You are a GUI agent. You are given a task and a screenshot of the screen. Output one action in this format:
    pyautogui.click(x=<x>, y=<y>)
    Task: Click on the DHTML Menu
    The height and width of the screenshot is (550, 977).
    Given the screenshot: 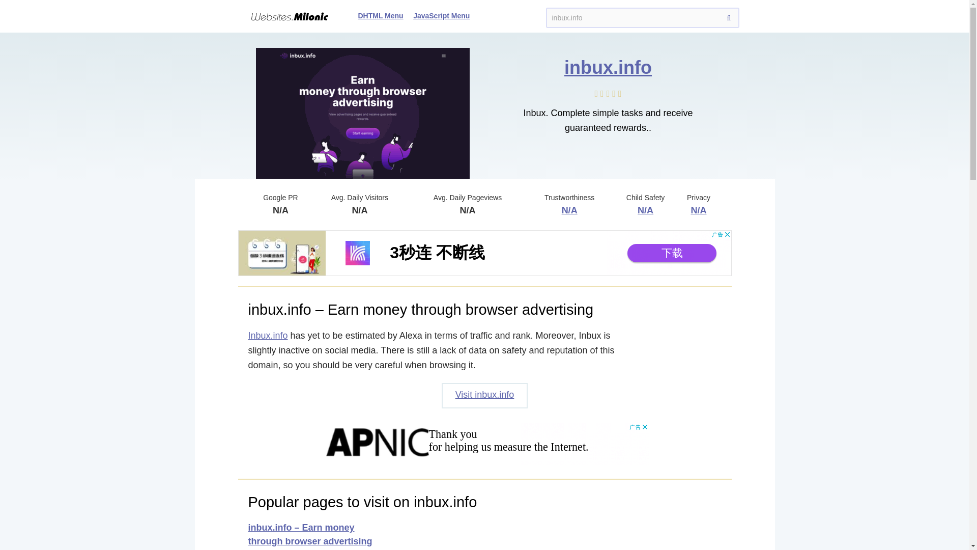 What is the action you would take?
    pyautogui.click(x=381, y=15)
    